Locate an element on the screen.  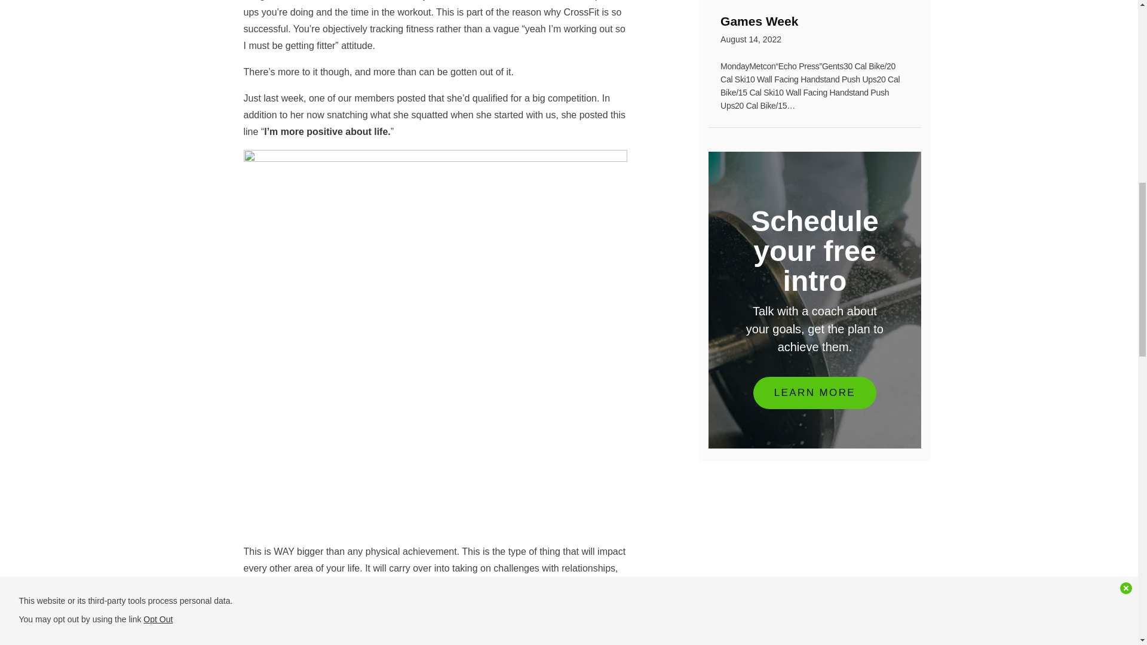
LEARN MORE is located at coordinates (815, 392).